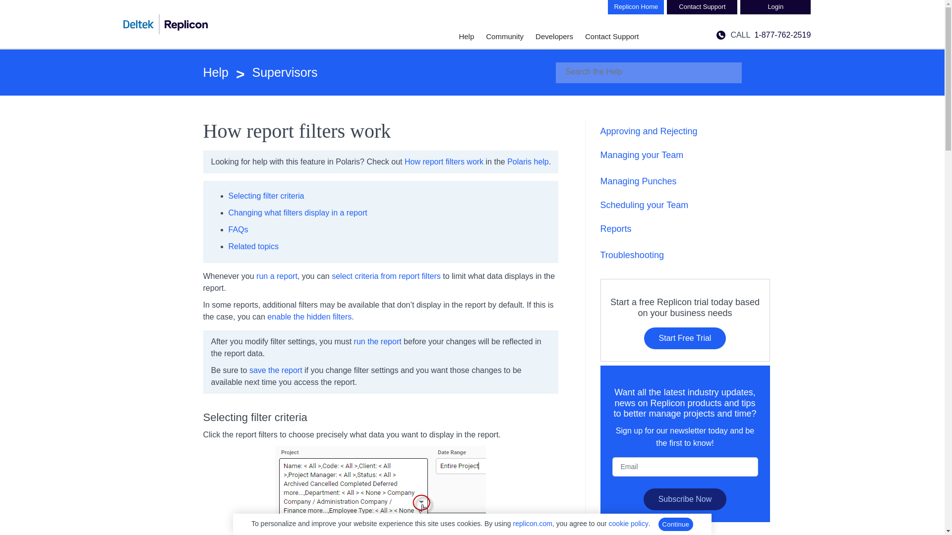 The height and width of the screenshot is (535, 952). What do you see at coordinates (528, 161) in the screenshot?
I see `Polaris help` at bounding box center [528, 161].